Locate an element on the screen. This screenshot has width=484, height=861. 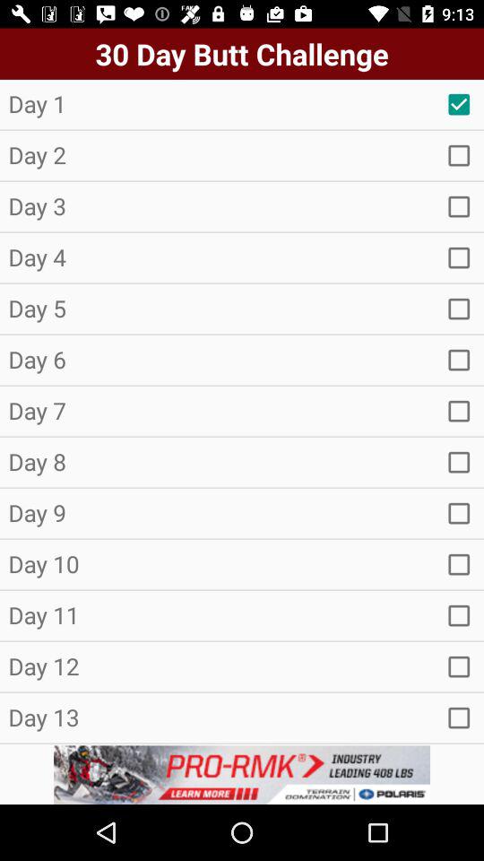
tick on day 9 is located at coordinates (459, 513).